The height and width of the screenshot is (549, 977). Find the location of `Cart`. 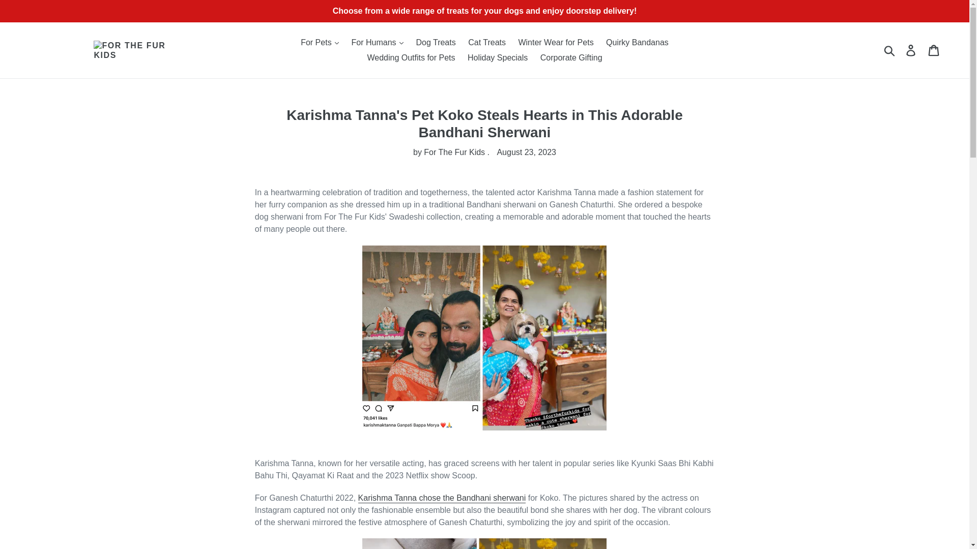

Cart is located at coordinates (934, 50).